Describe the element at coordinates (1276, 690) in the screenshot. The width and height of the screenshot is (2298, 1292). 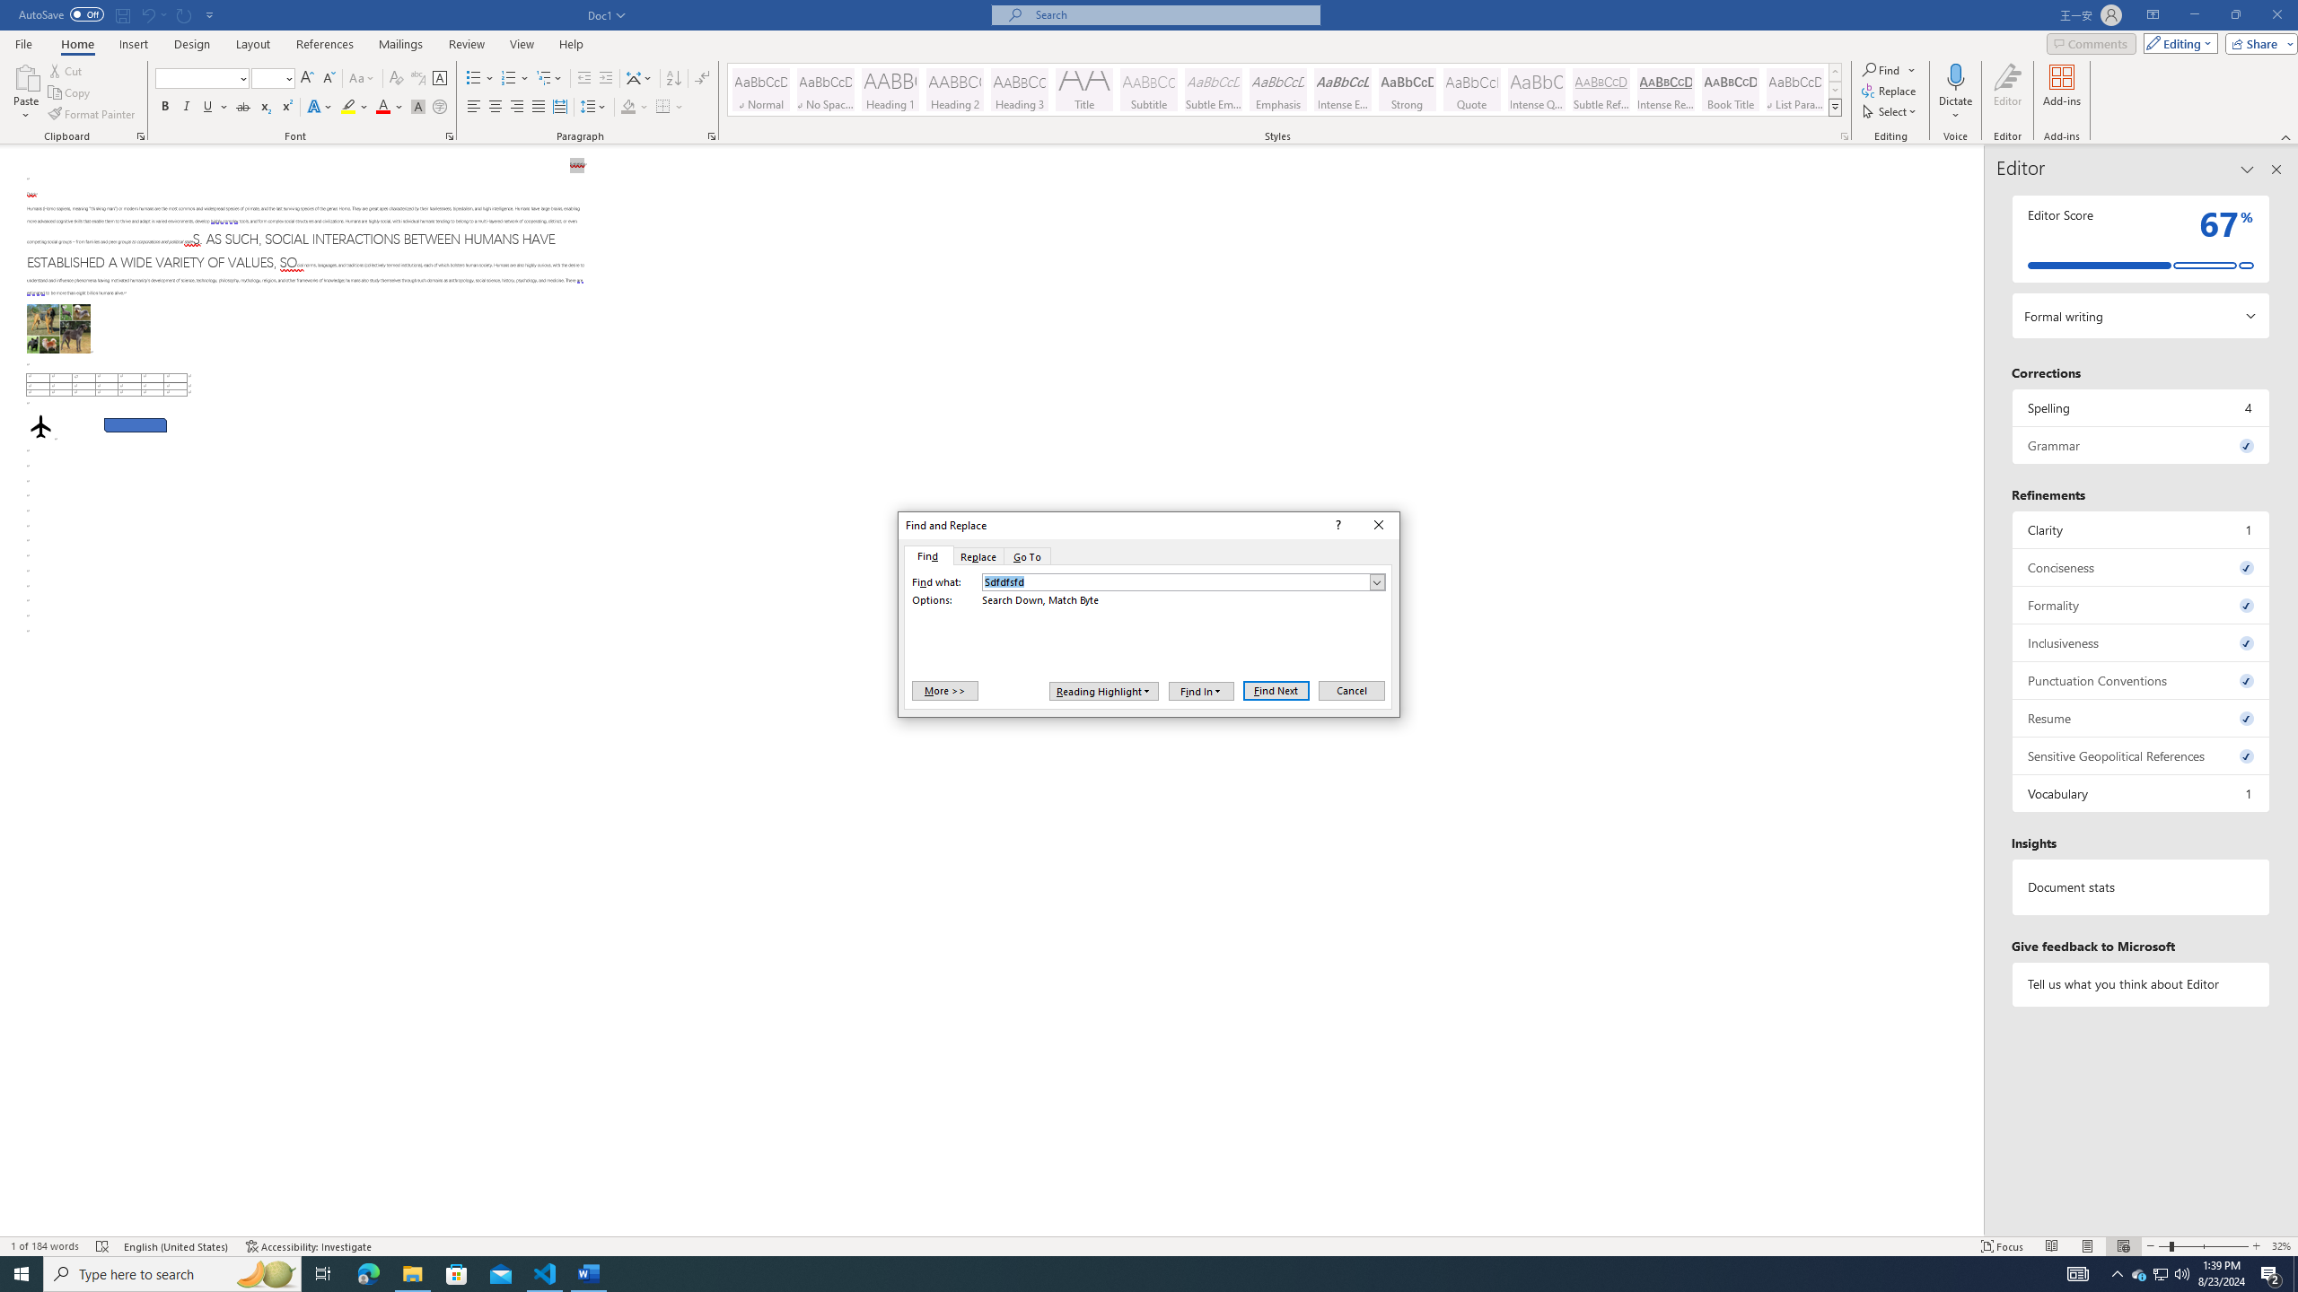
I see `Language English (United States)` at that location.